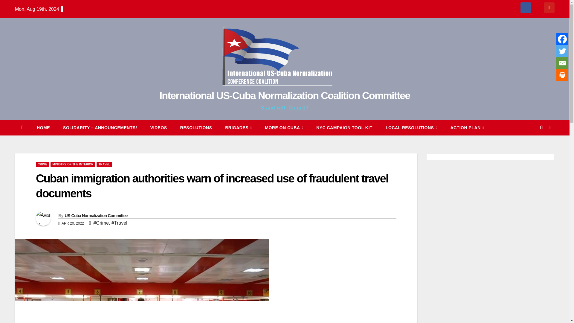 The height and width of the screenshot is (323, 574). Describe the element at coordinates (239, 127) in the screenshot. I see `BRIGADES` at that location.